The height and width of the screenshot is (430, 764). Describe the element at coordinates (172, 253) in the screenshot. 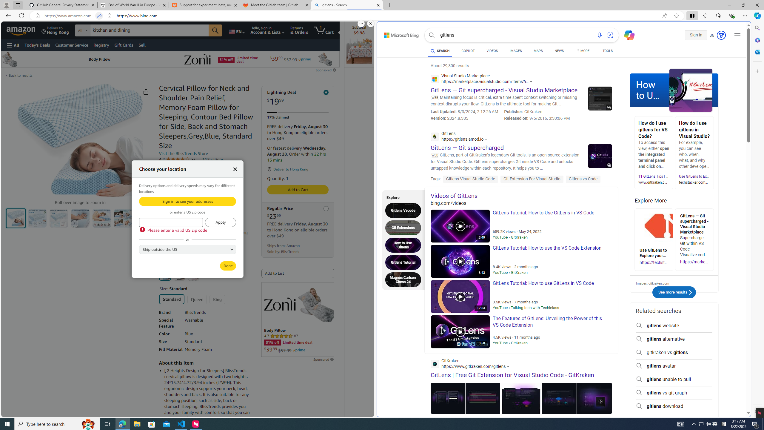

I see `Shop items` at that location.